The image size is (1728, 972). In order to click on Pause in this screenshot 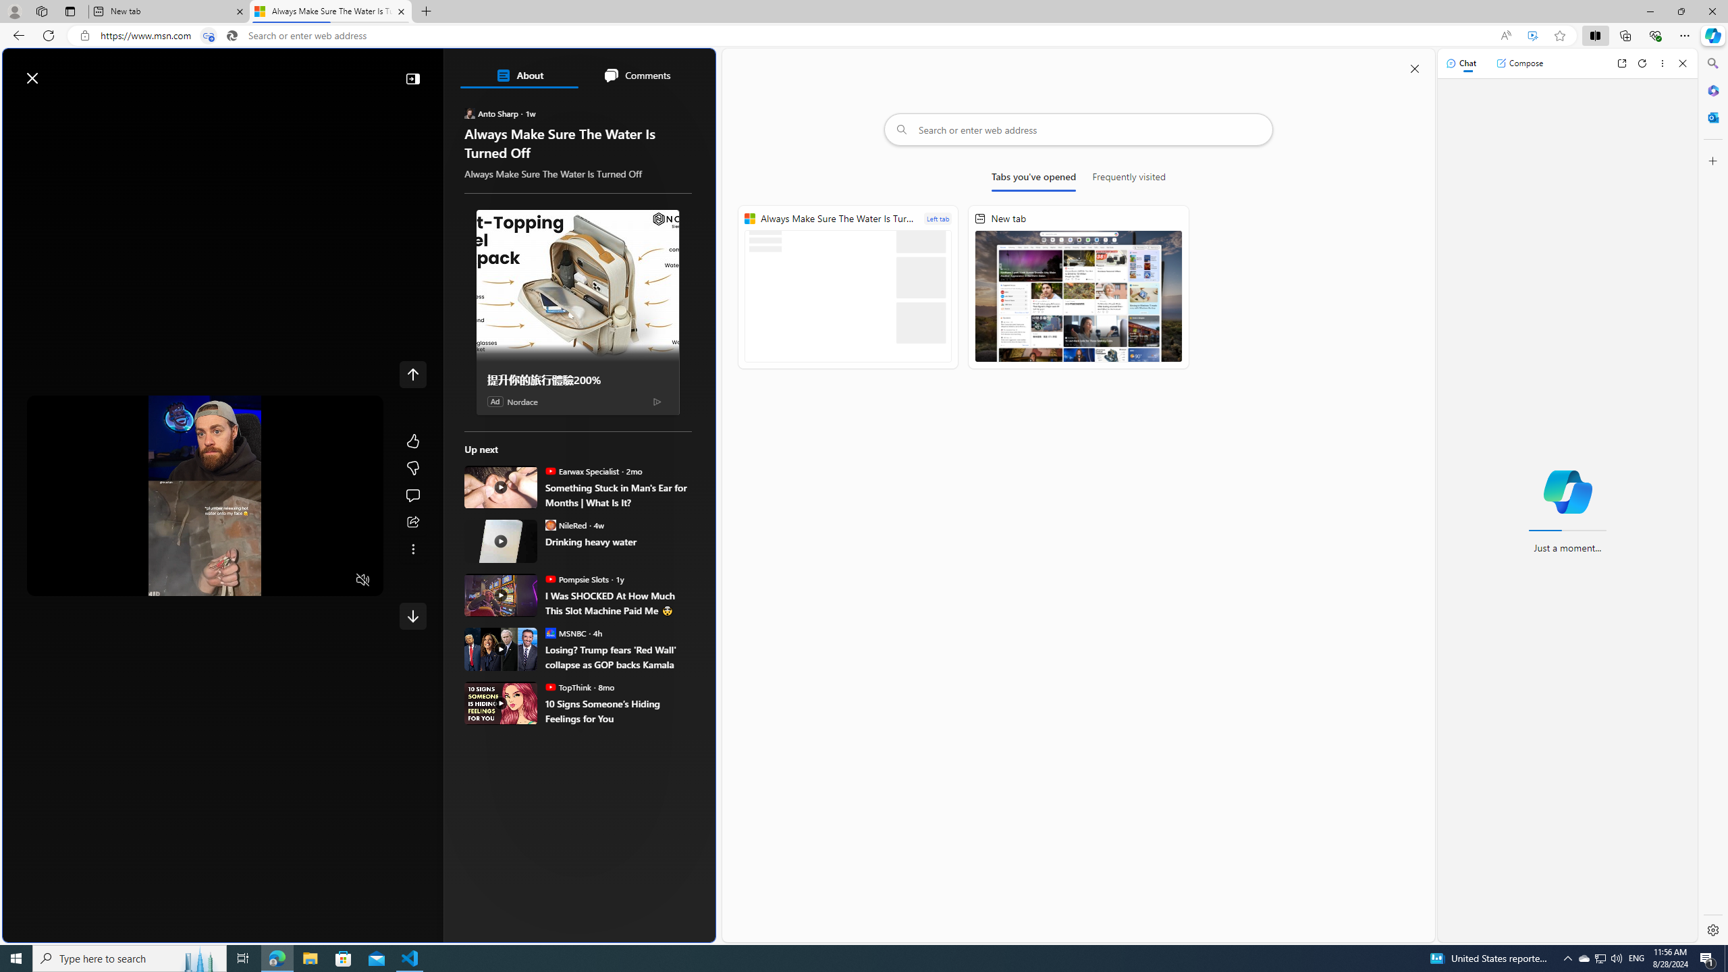, I will do `click(47, 580)`.